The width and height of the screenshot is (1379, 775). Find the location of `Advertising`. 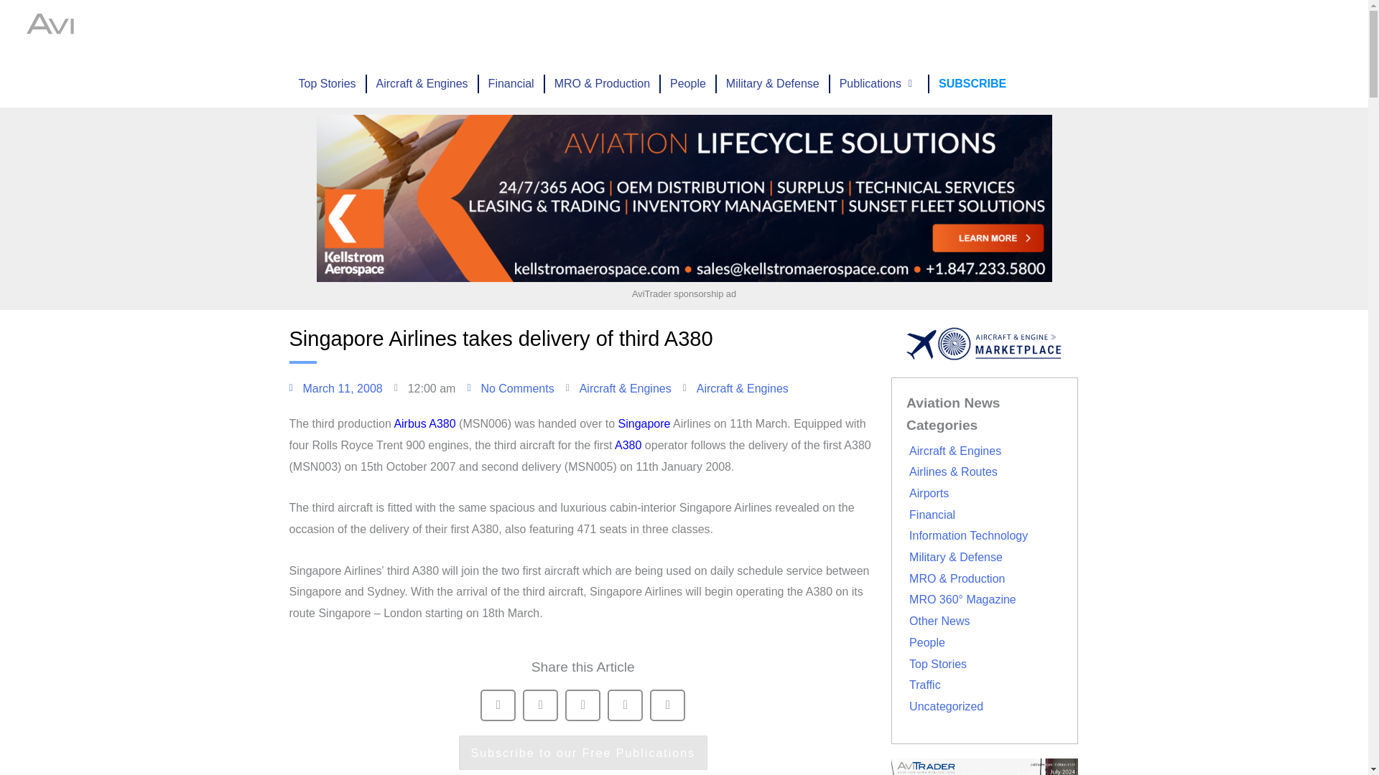

Advertising is located at coordinates (646, 30).